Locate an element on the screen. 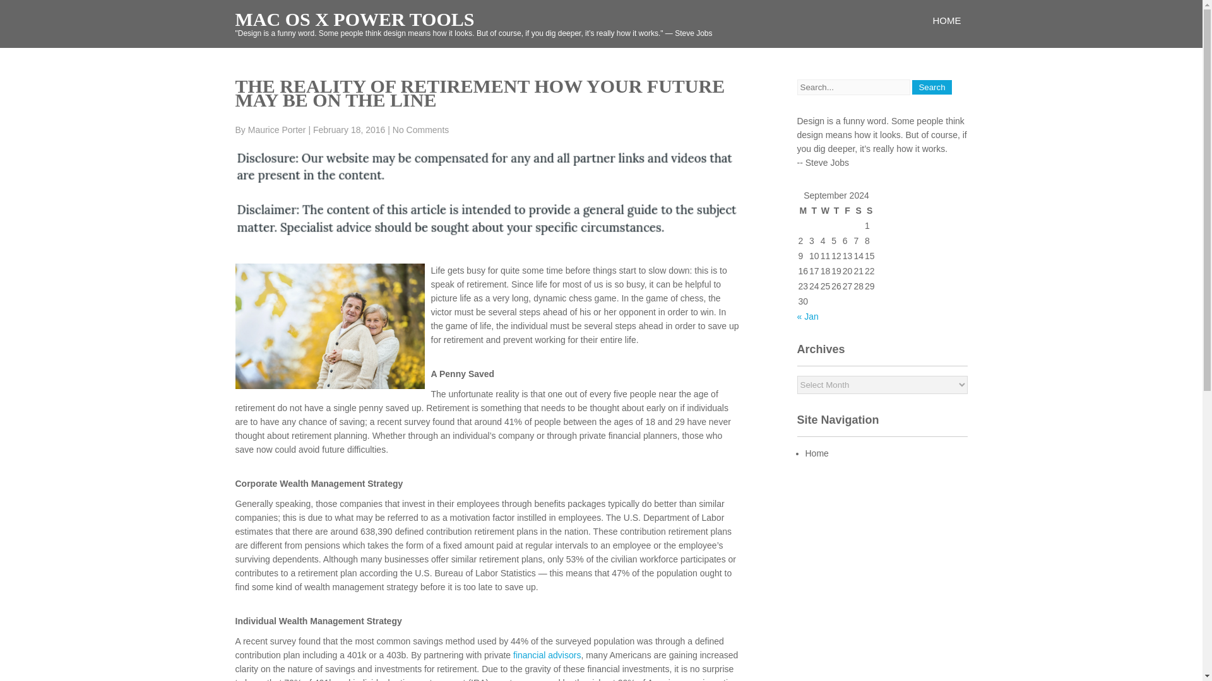  financial advisors is located at coordinates (547, 655).